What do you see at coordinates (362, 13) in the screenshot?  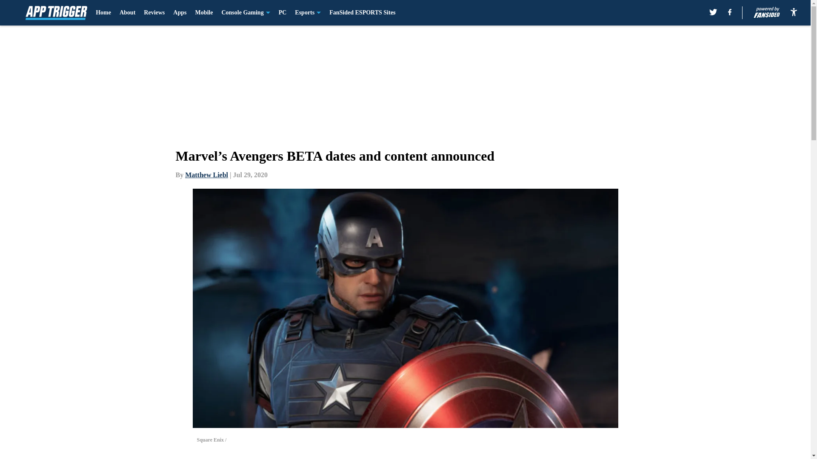 I see `FanSided ESPORTS Sites` at bounding box center [362, 13].